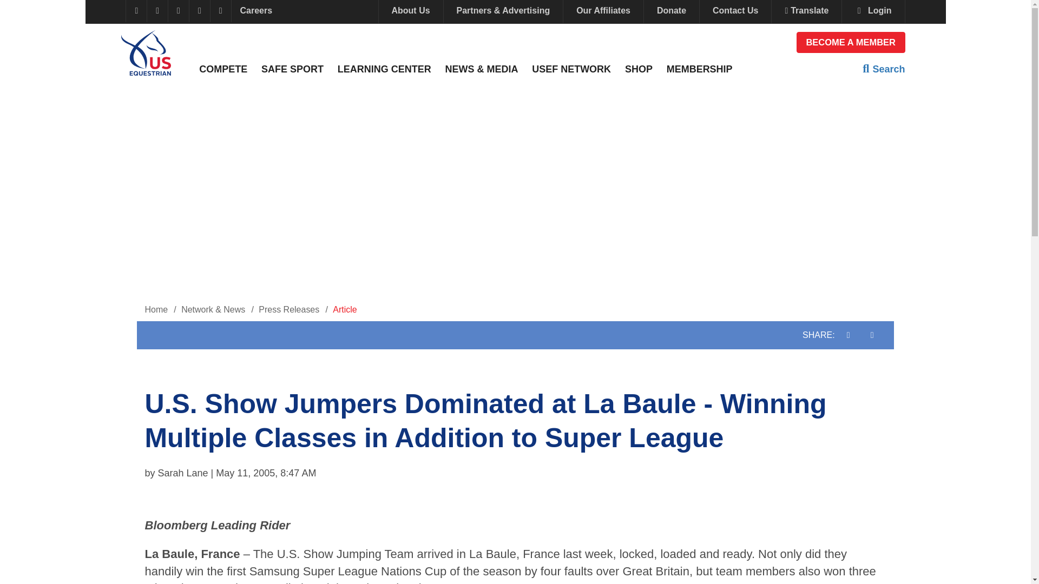 Image resolution: width=1039 pixels, height=584 pixels. I want to click on Share on Twitter, so click(872, 335).